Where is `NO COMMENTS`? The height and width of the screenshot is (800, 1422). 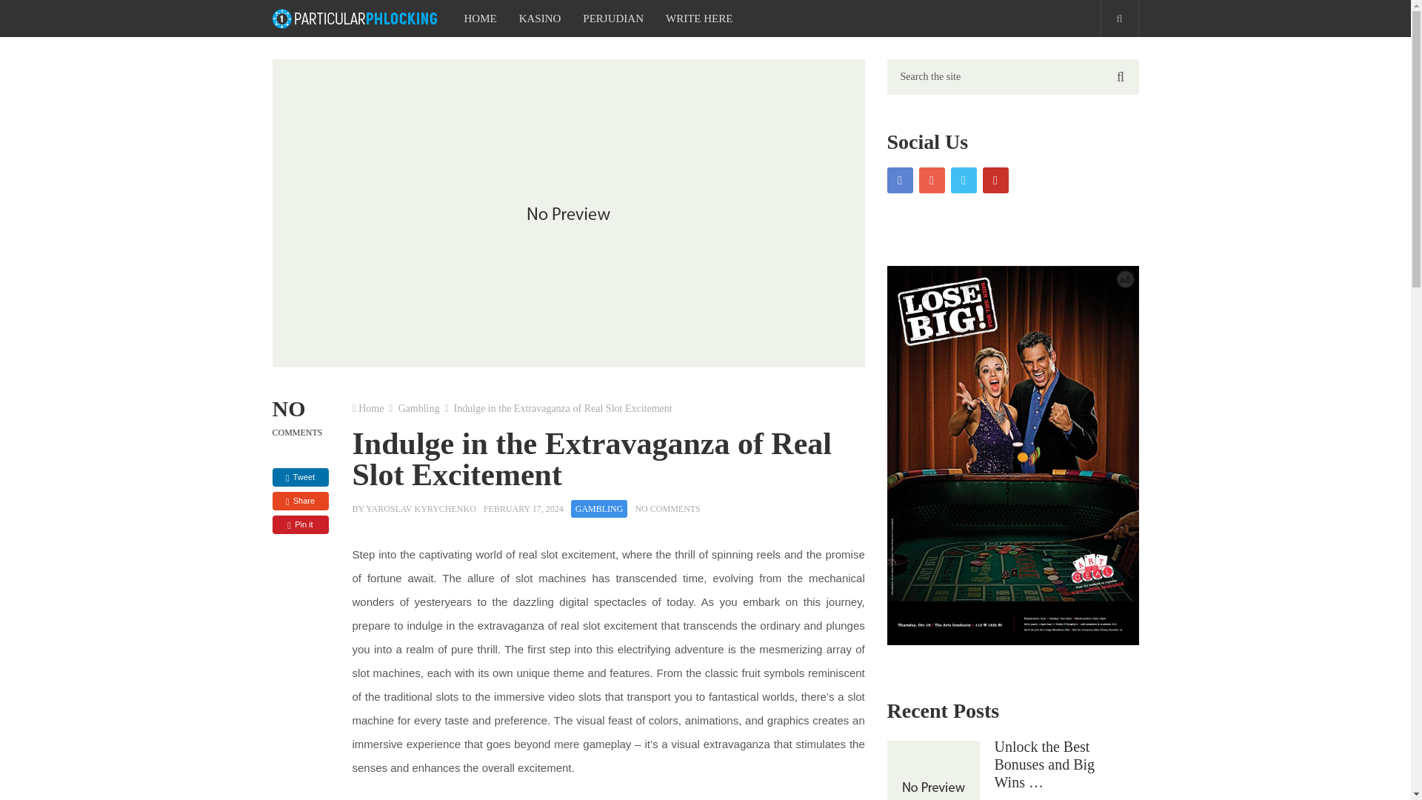 NO COMMENTS is located at coordinates (667, 509).